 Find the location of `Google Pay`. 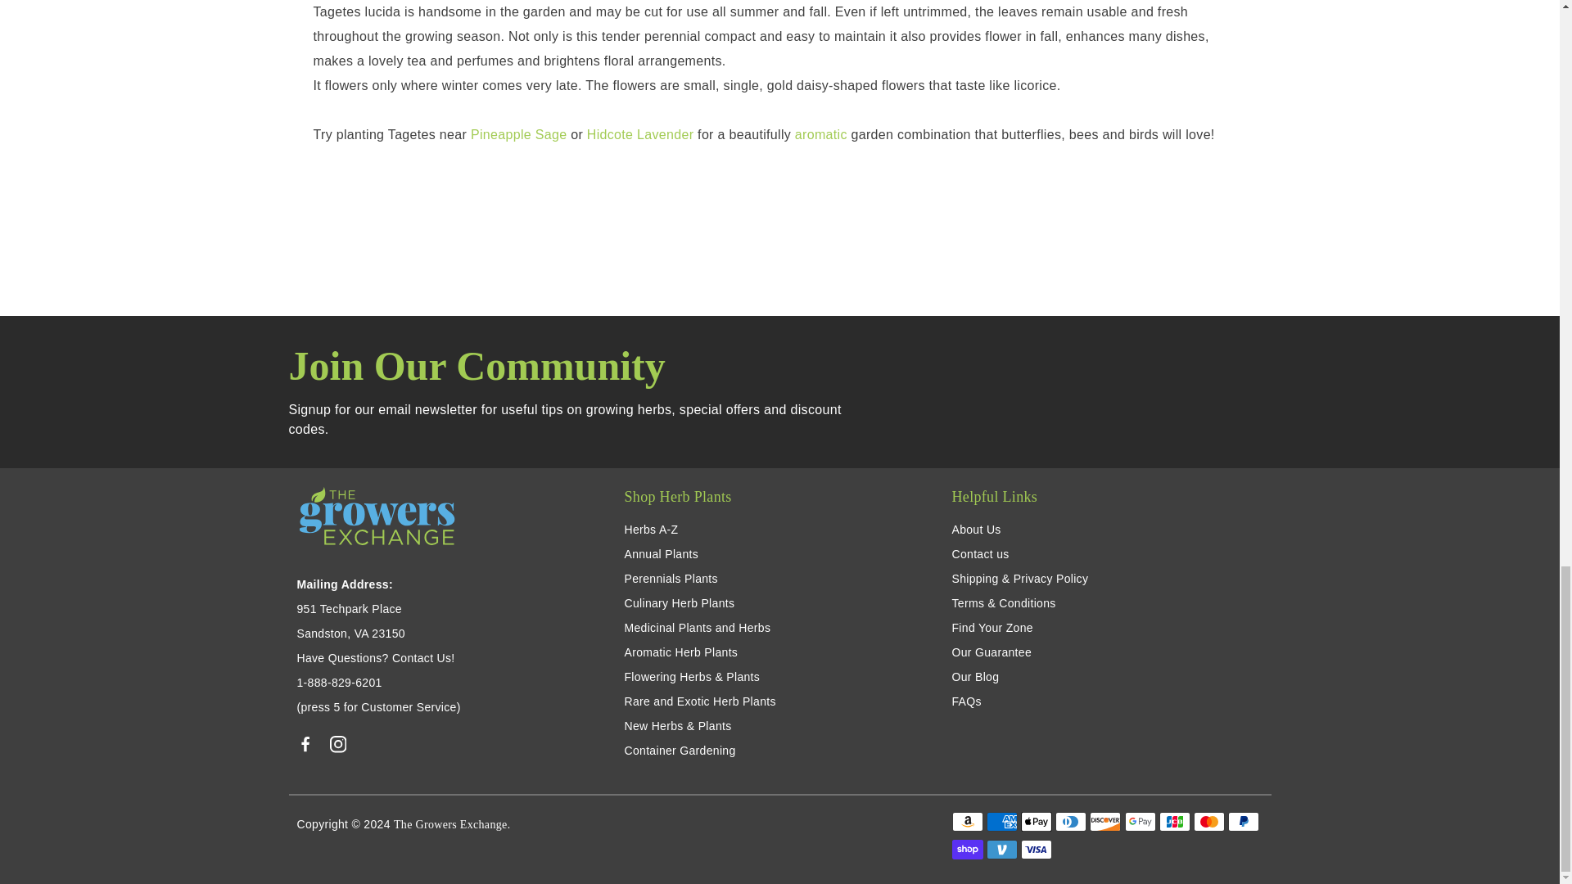

Google Pay is located at coordinates (1140, 822).